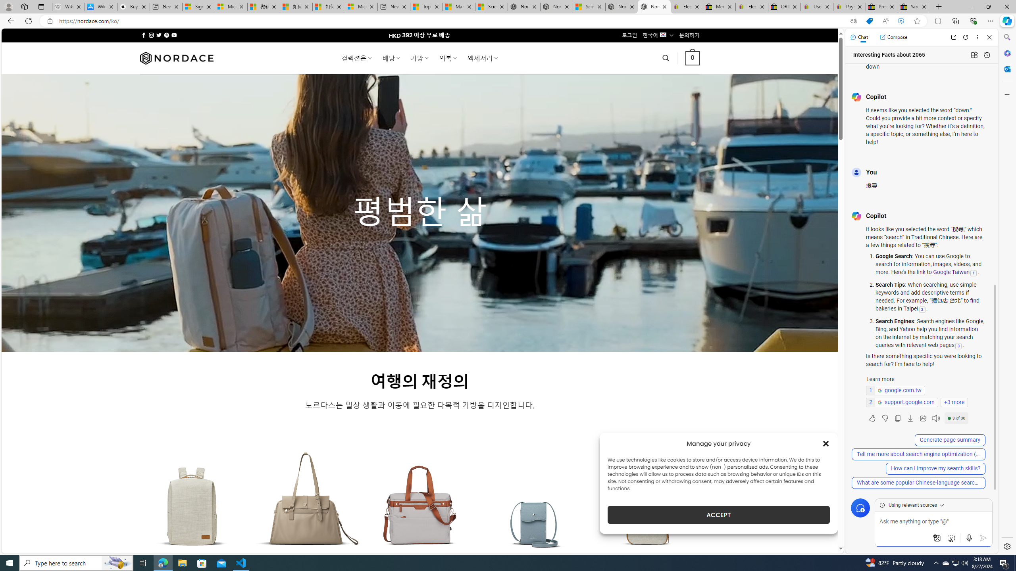 This screenshot has width=1016, height=571. Describe the element at coordinates (10, 21) in the screenshot. I see `Back` at that location.